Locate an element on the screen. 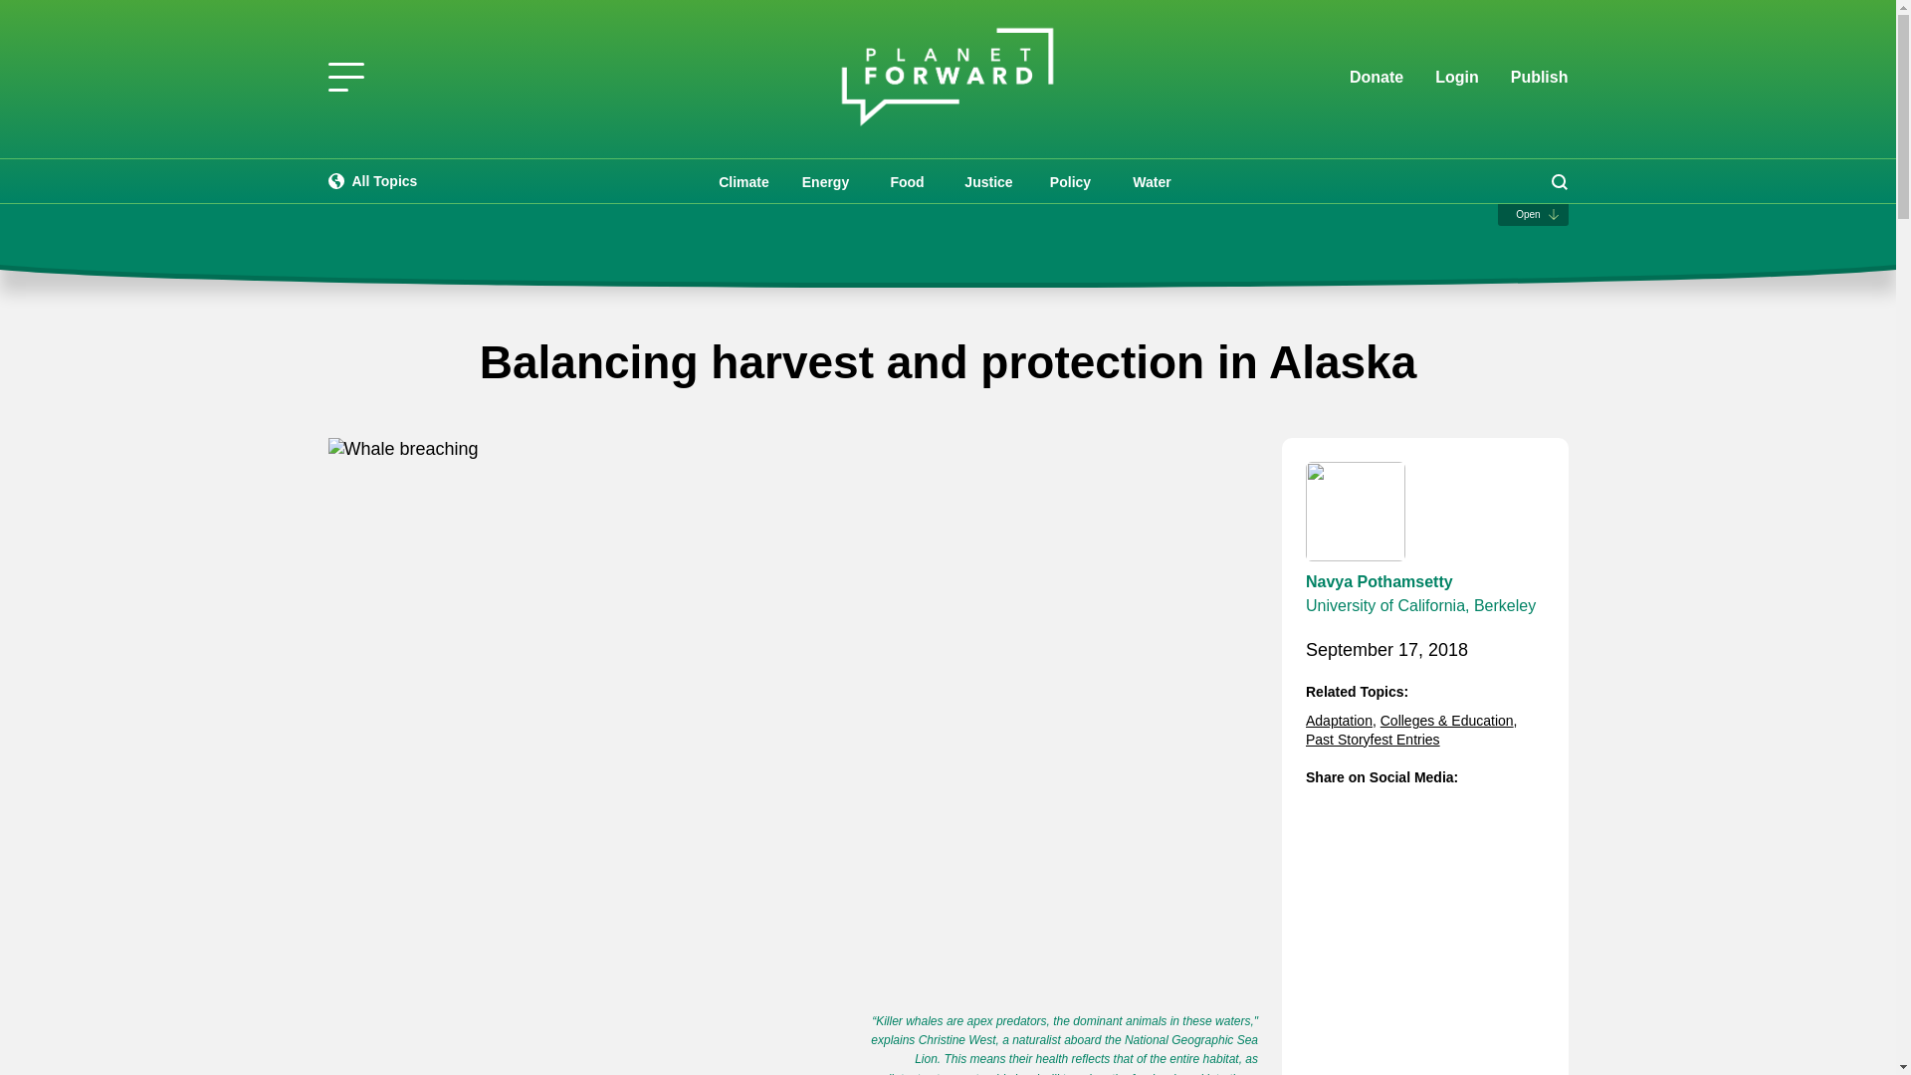  Energy is located at coordinates (824, 181).